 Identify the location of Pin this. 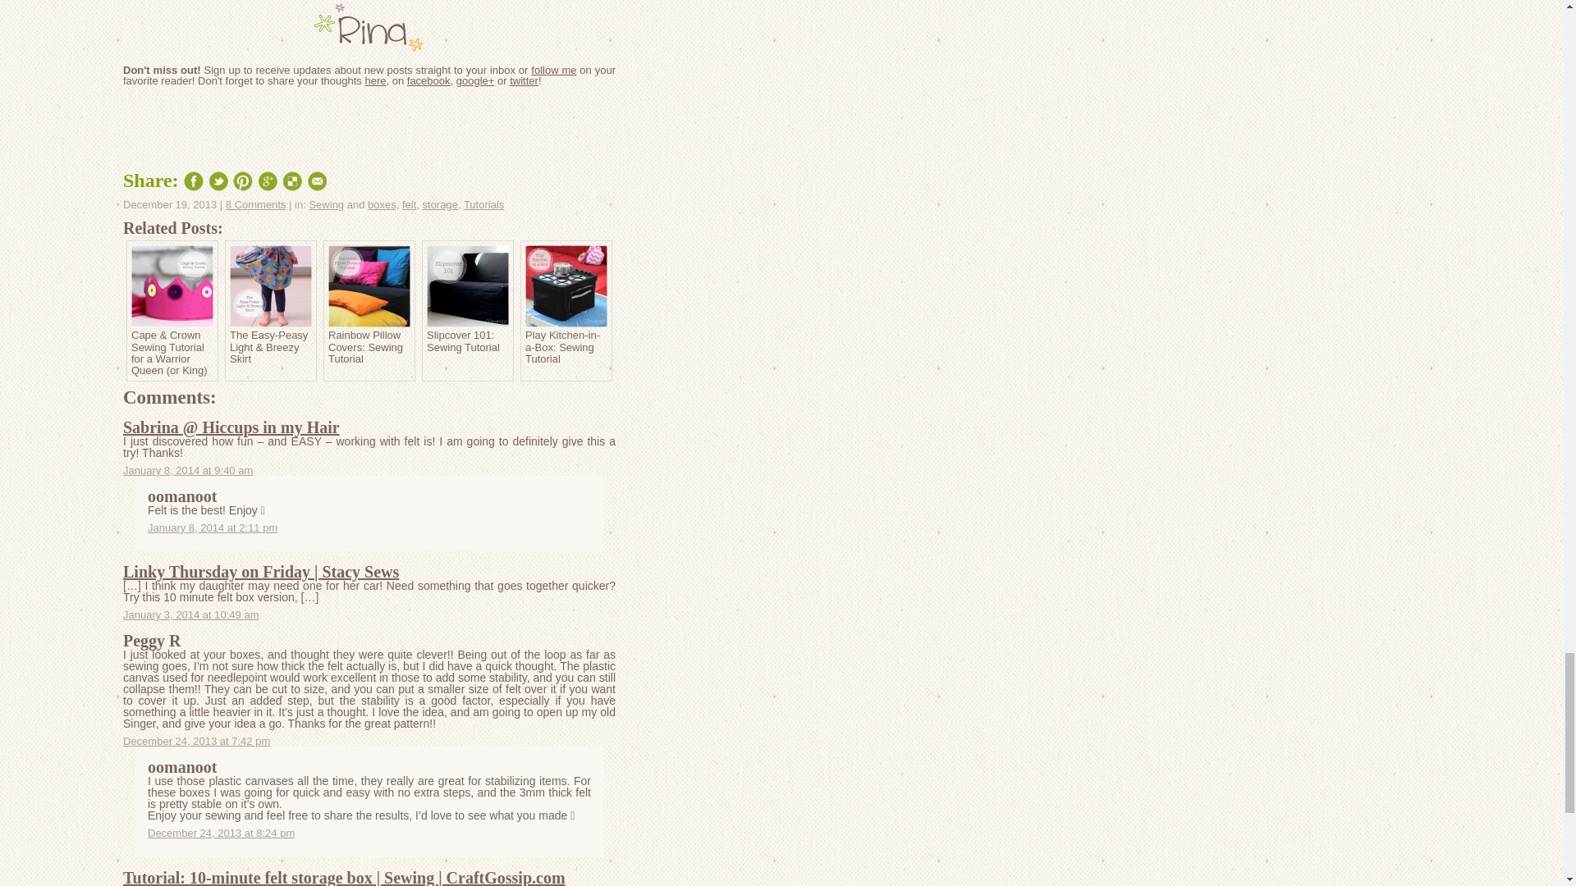
(243, 181).